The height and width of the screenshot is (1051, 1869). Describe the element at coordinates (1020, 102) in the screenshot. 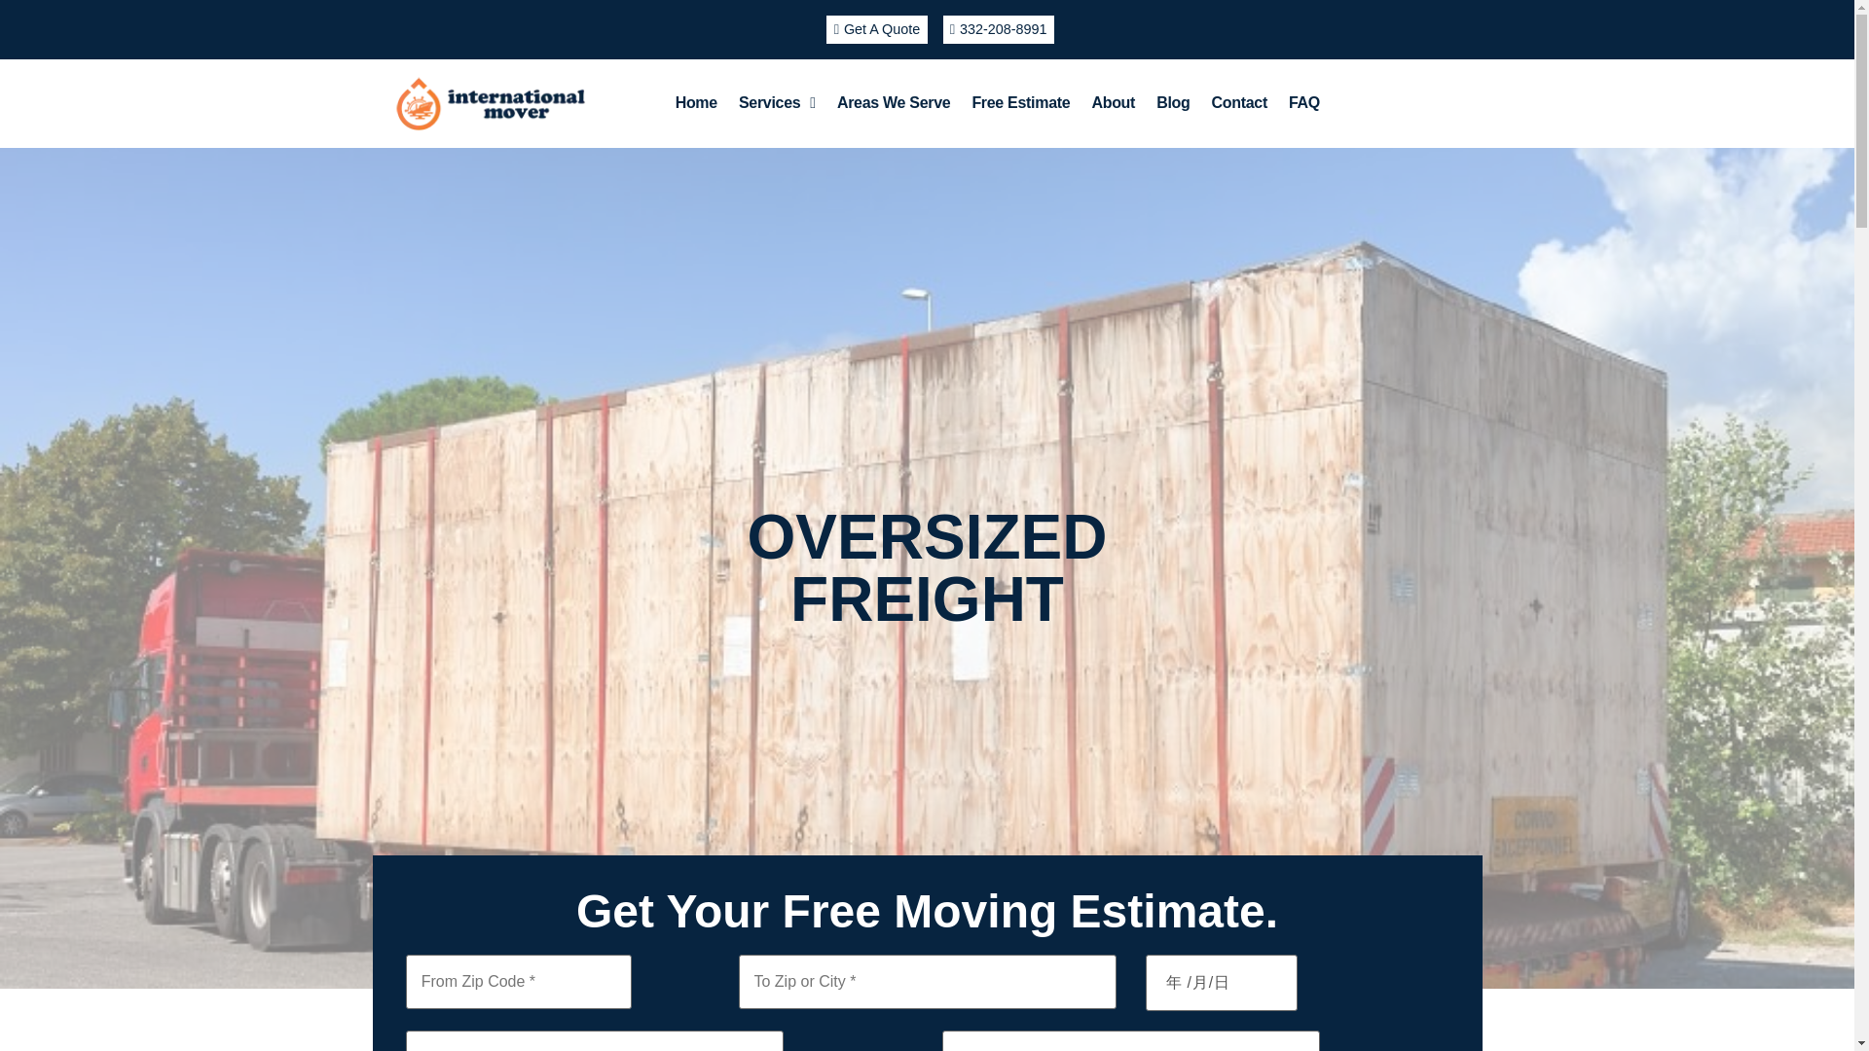

I see `Free Estimate` at that location.